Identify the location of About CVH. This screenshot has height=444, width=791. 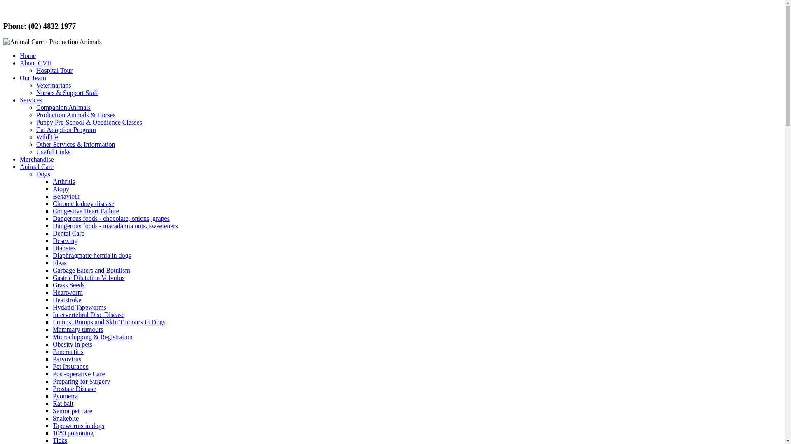
(36, 63).